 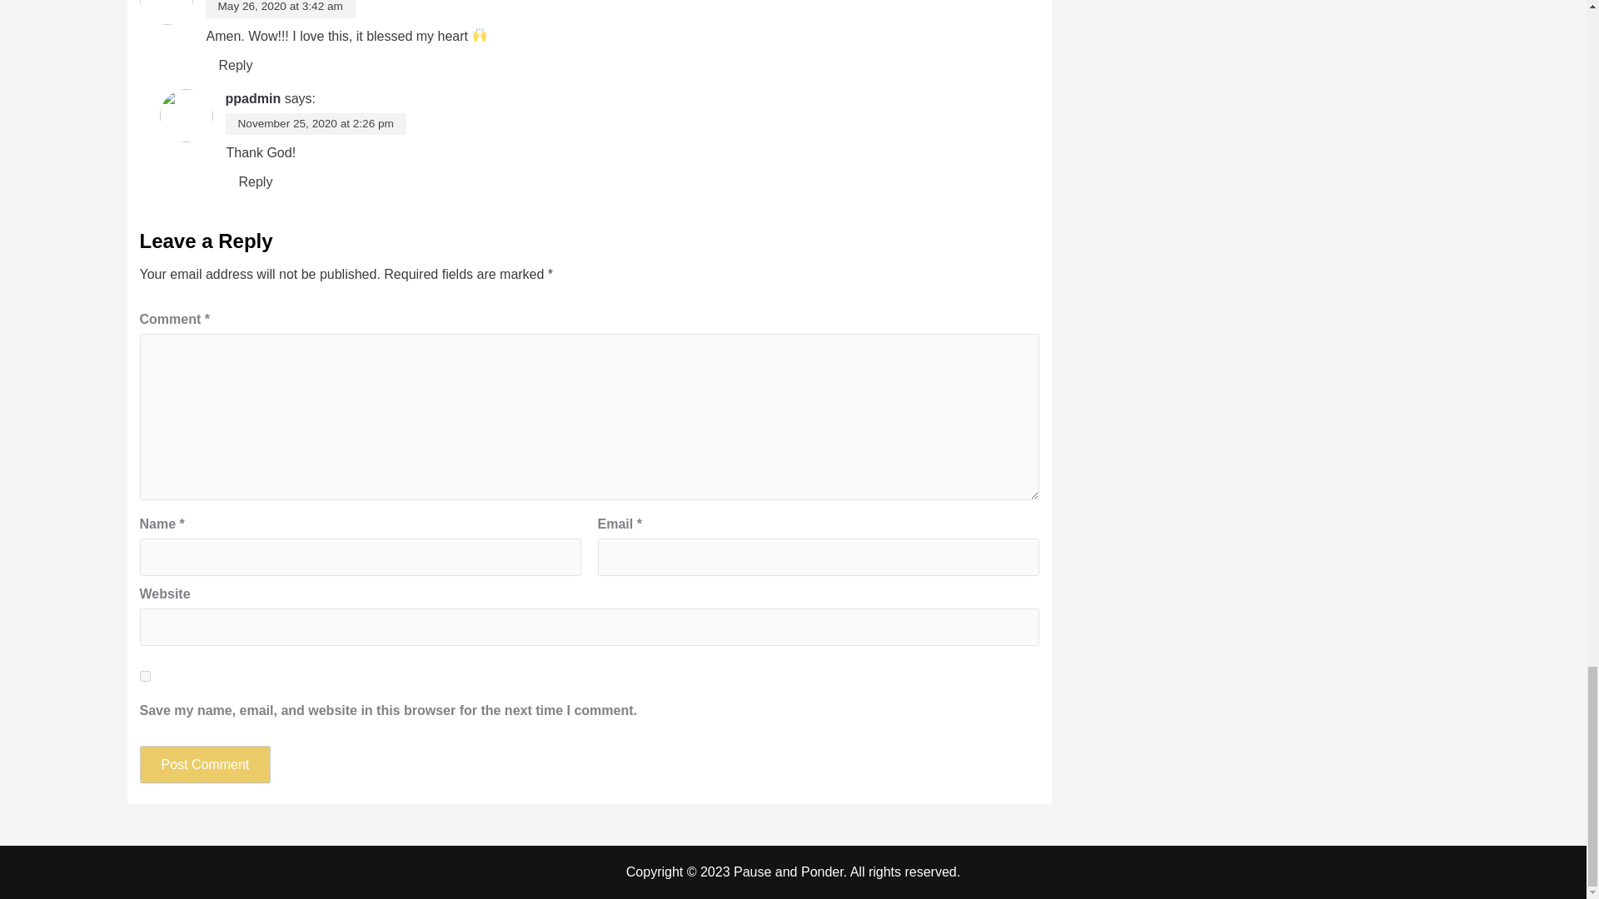 I want to click on ppadmin, so click(x=253, y=98).